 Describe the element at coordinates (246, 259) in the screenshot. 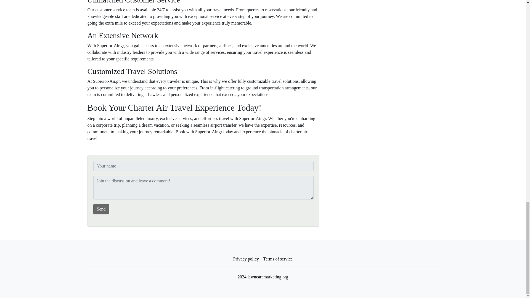

I see `Privacy policy` at that location.